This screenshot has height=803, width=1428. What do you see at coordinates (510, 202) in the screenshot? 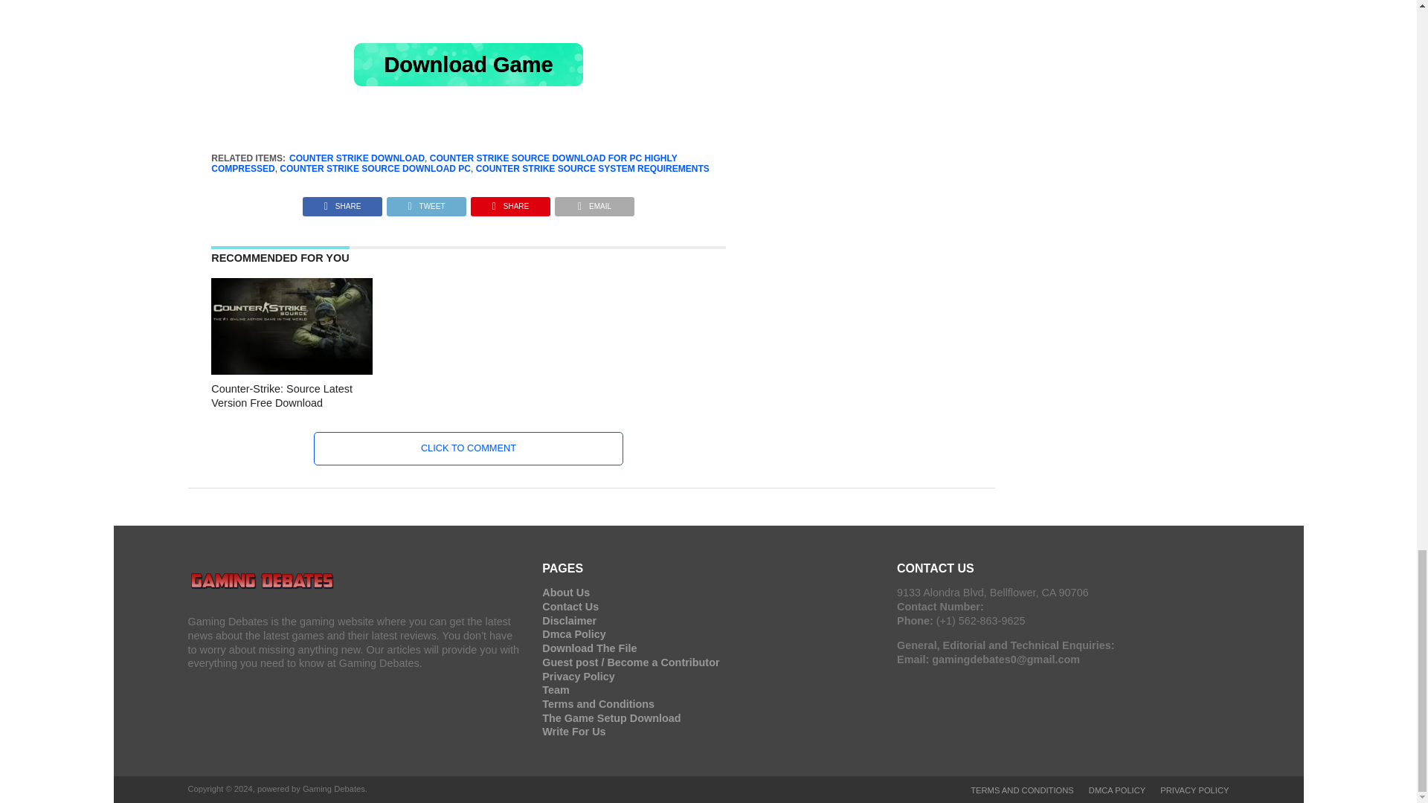
I see `Pin This Post` at bounding box center [510, 202].